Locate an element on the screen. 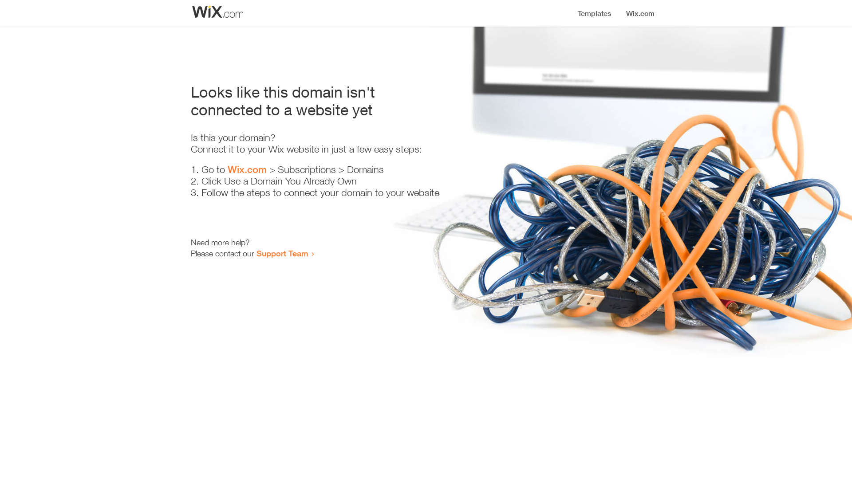  Wix.com is located at coordinates (247, 169).